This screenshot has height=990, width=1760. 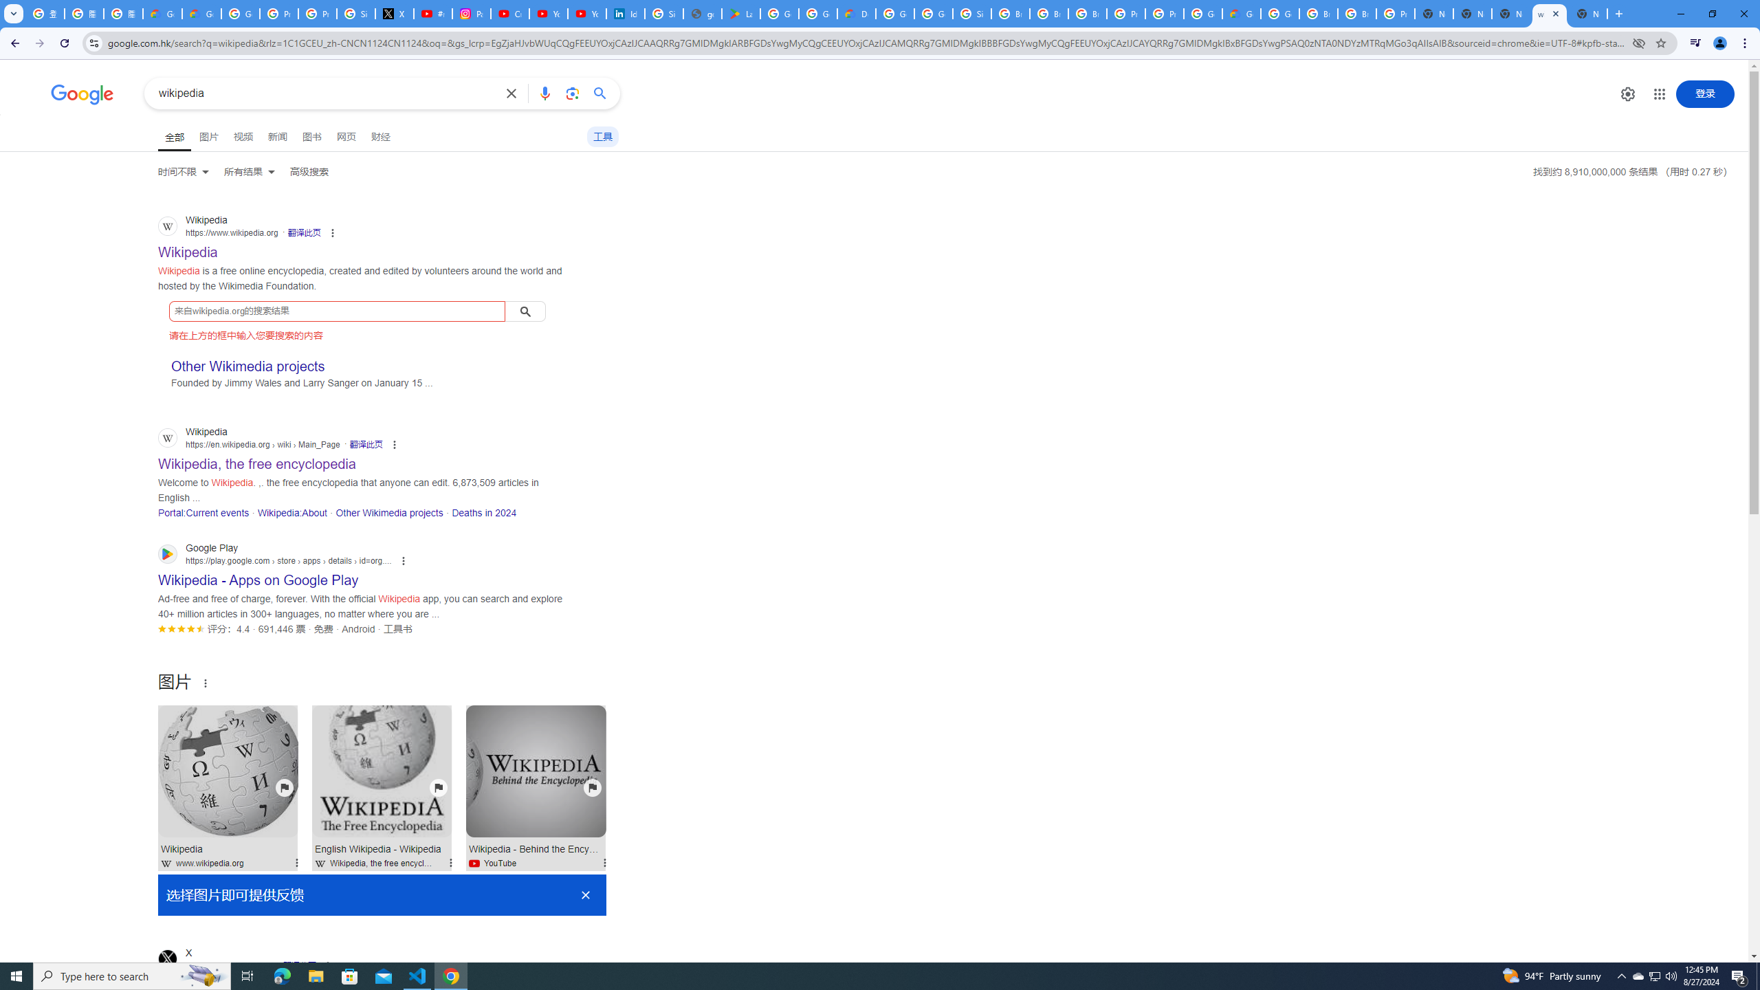 I want to click on Google Cloud Privacy Notice, so click(x=201, y=14).